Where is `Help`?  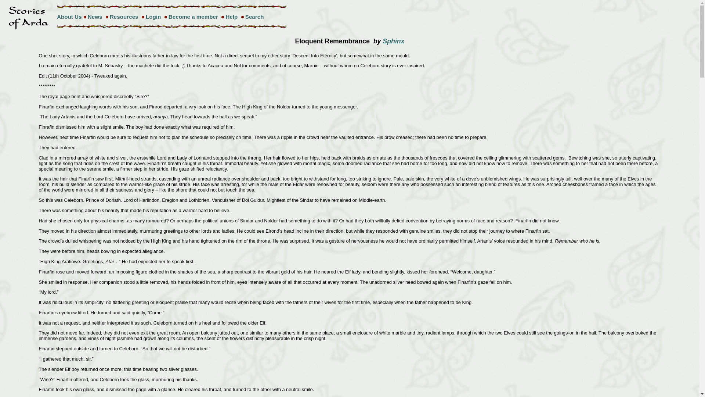
Help is located at coordinates (231, 17).